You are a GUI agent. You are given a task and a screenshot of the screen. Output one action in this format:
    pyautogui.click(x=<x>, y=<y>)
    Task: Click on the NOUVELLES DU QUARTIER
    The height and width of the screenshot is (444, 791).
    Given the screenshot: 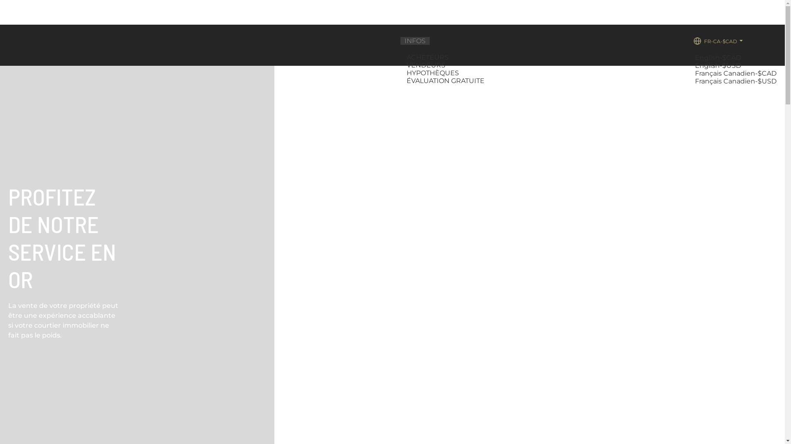 What is the action you would take?
    pyautogui.click(x=639, y=81)
    